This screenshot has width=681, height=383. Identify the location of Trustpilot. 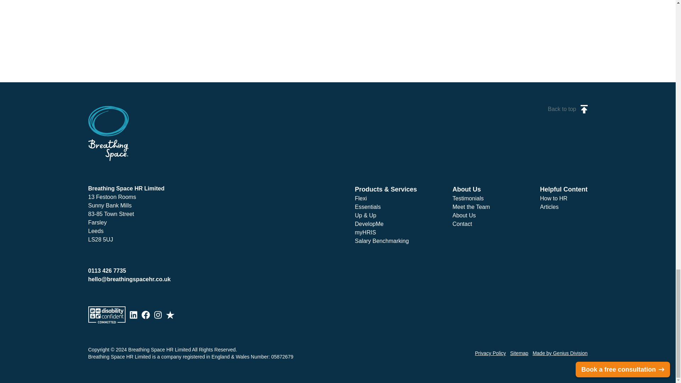
(170, 315).